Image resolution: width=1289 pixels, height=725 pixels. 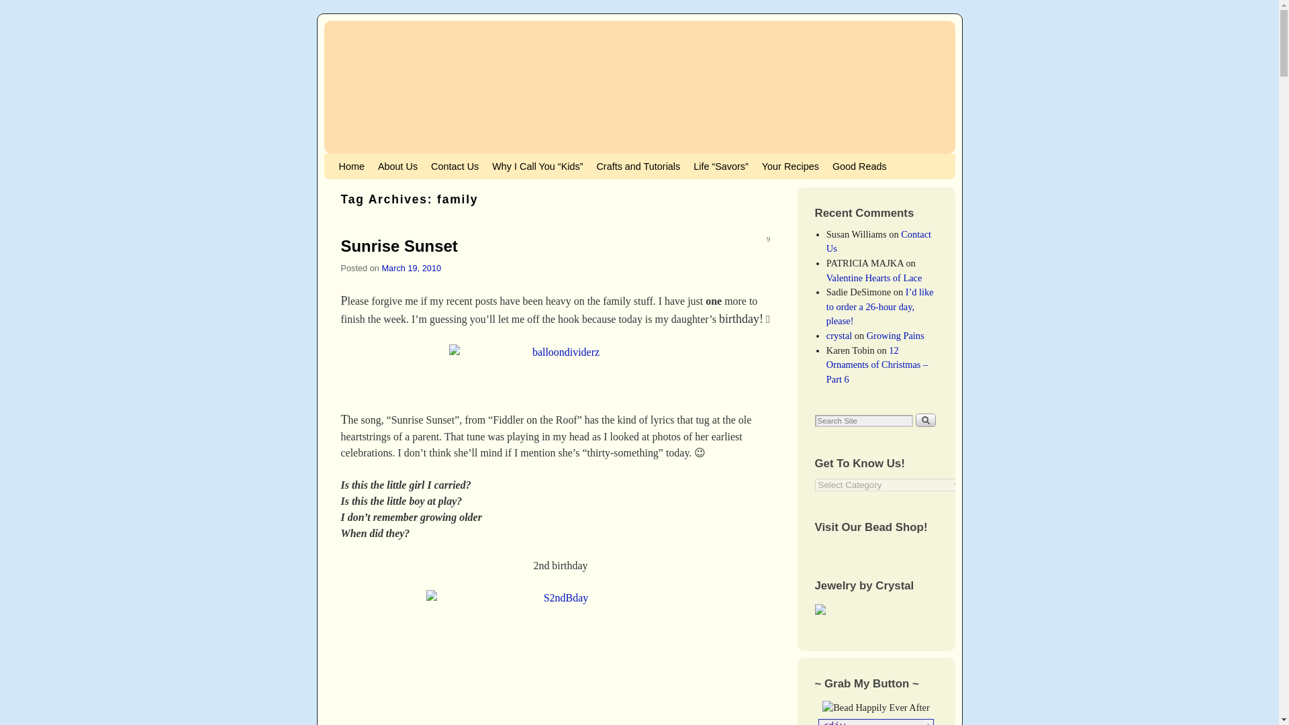 What do you see at coordinates (399, 246) in the screenshot?
I see `Permalink to Sunrise Sunset` at bounding box center [399, 246].